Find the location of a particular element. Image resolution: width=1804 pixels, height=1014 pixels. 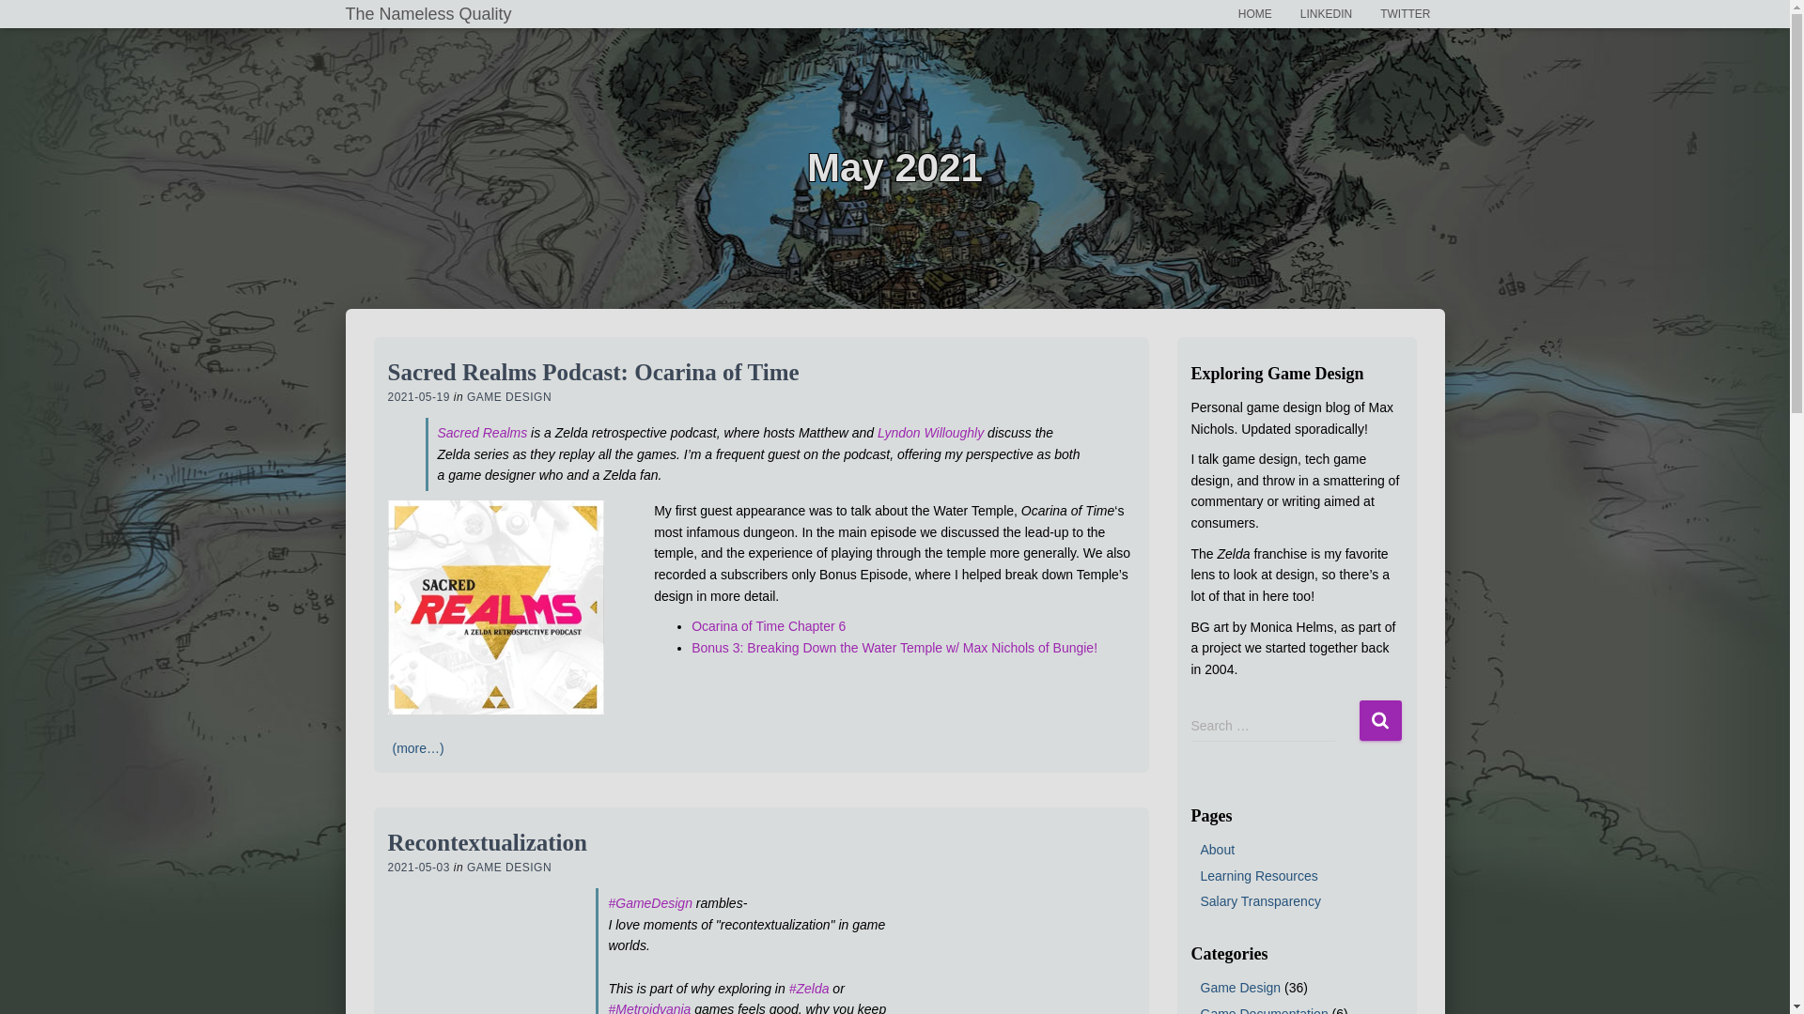

HOME is located at coordinates (1255, 14).